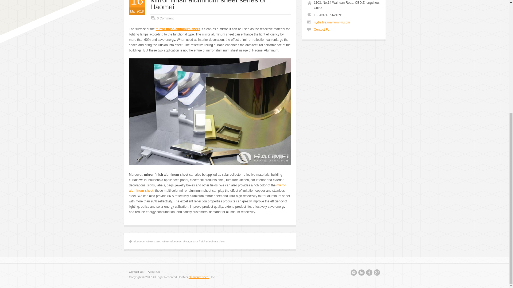 The height and width of the screenshot is (288, 513). I want to click on Mirror finish aluminum sheet series of Haomei, so click(208, 5).